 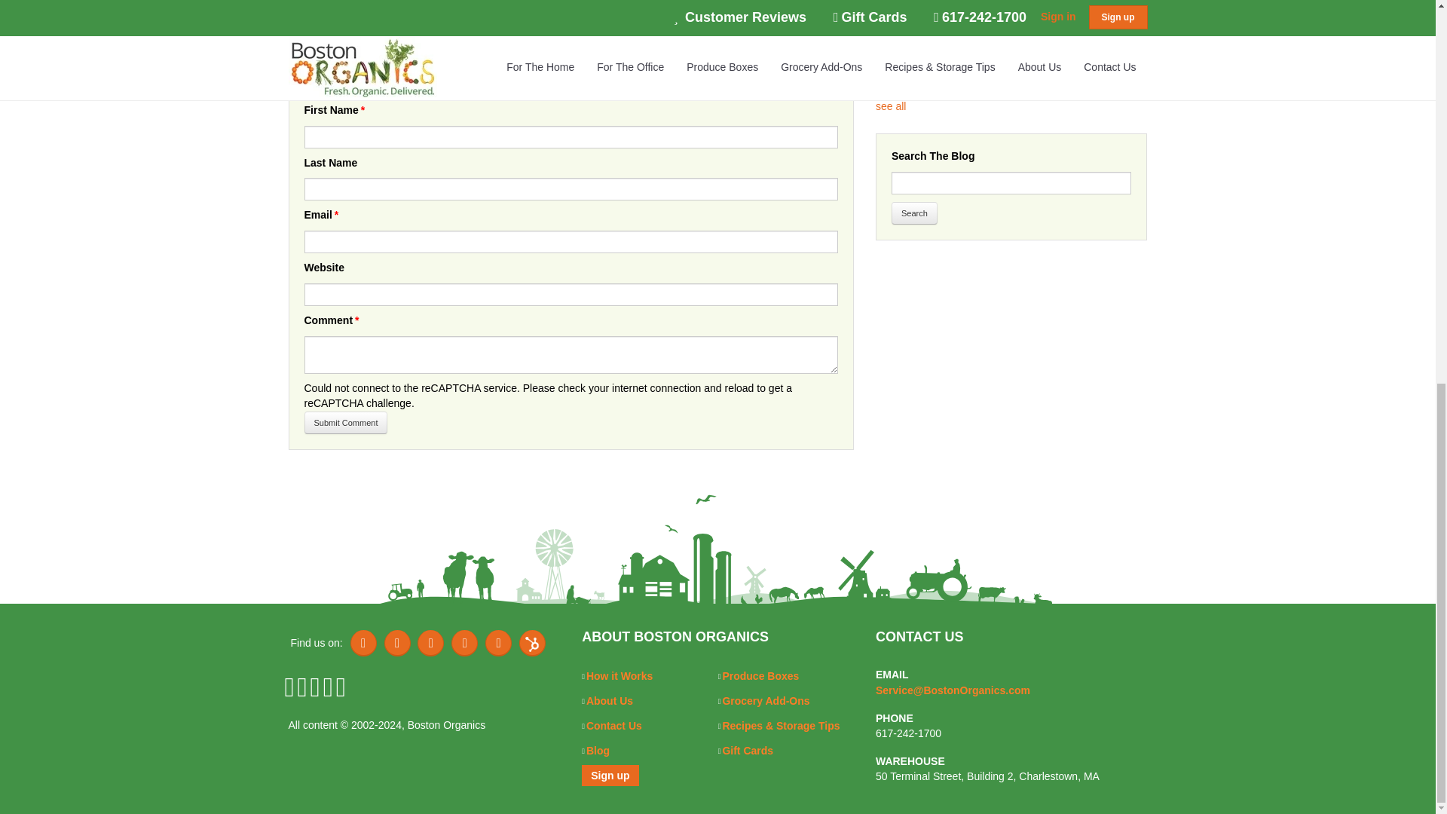 I want to click on Home Cooking Kitchen Tips, so click(x=398, y=13).